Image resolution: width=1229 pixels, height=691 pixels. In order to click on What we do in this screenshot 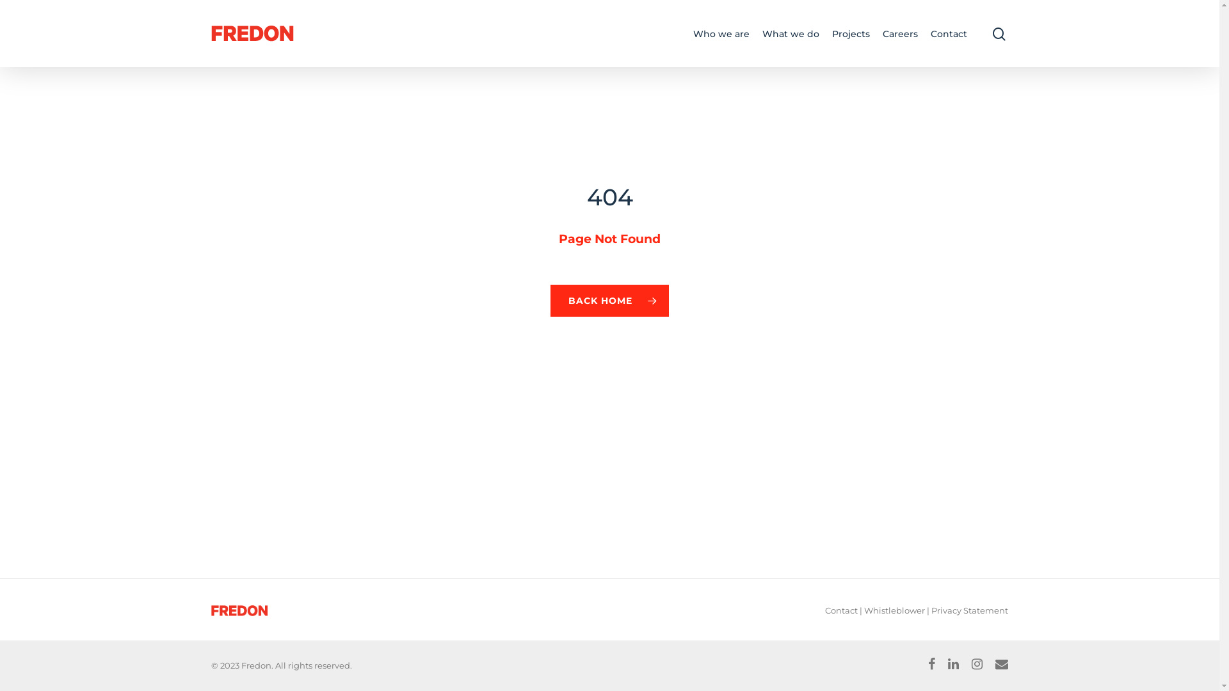, I will do `click(791, 33)`.